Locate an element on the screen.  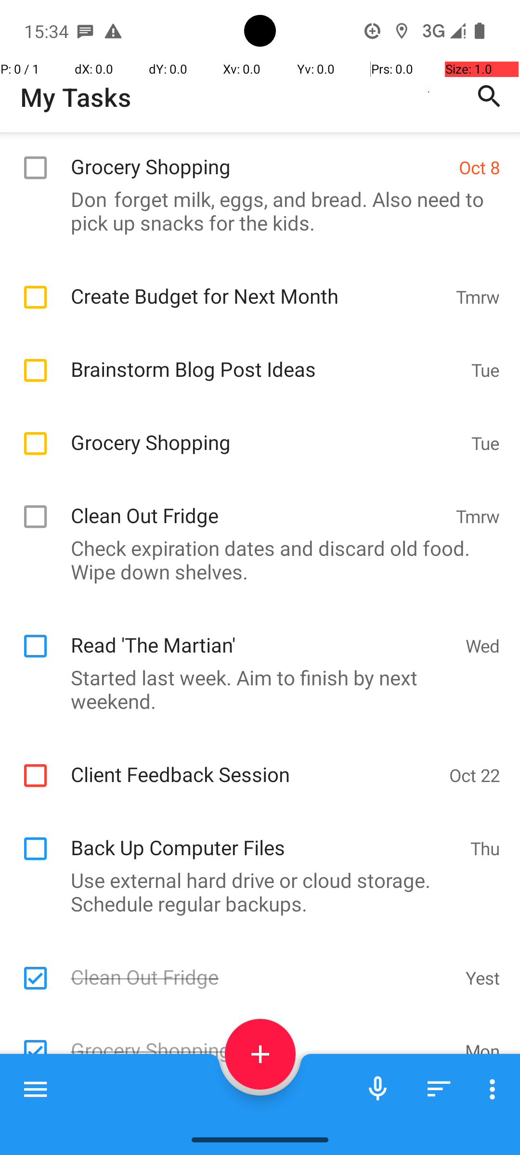
Oct 8 is located at coordinates (480, 167).